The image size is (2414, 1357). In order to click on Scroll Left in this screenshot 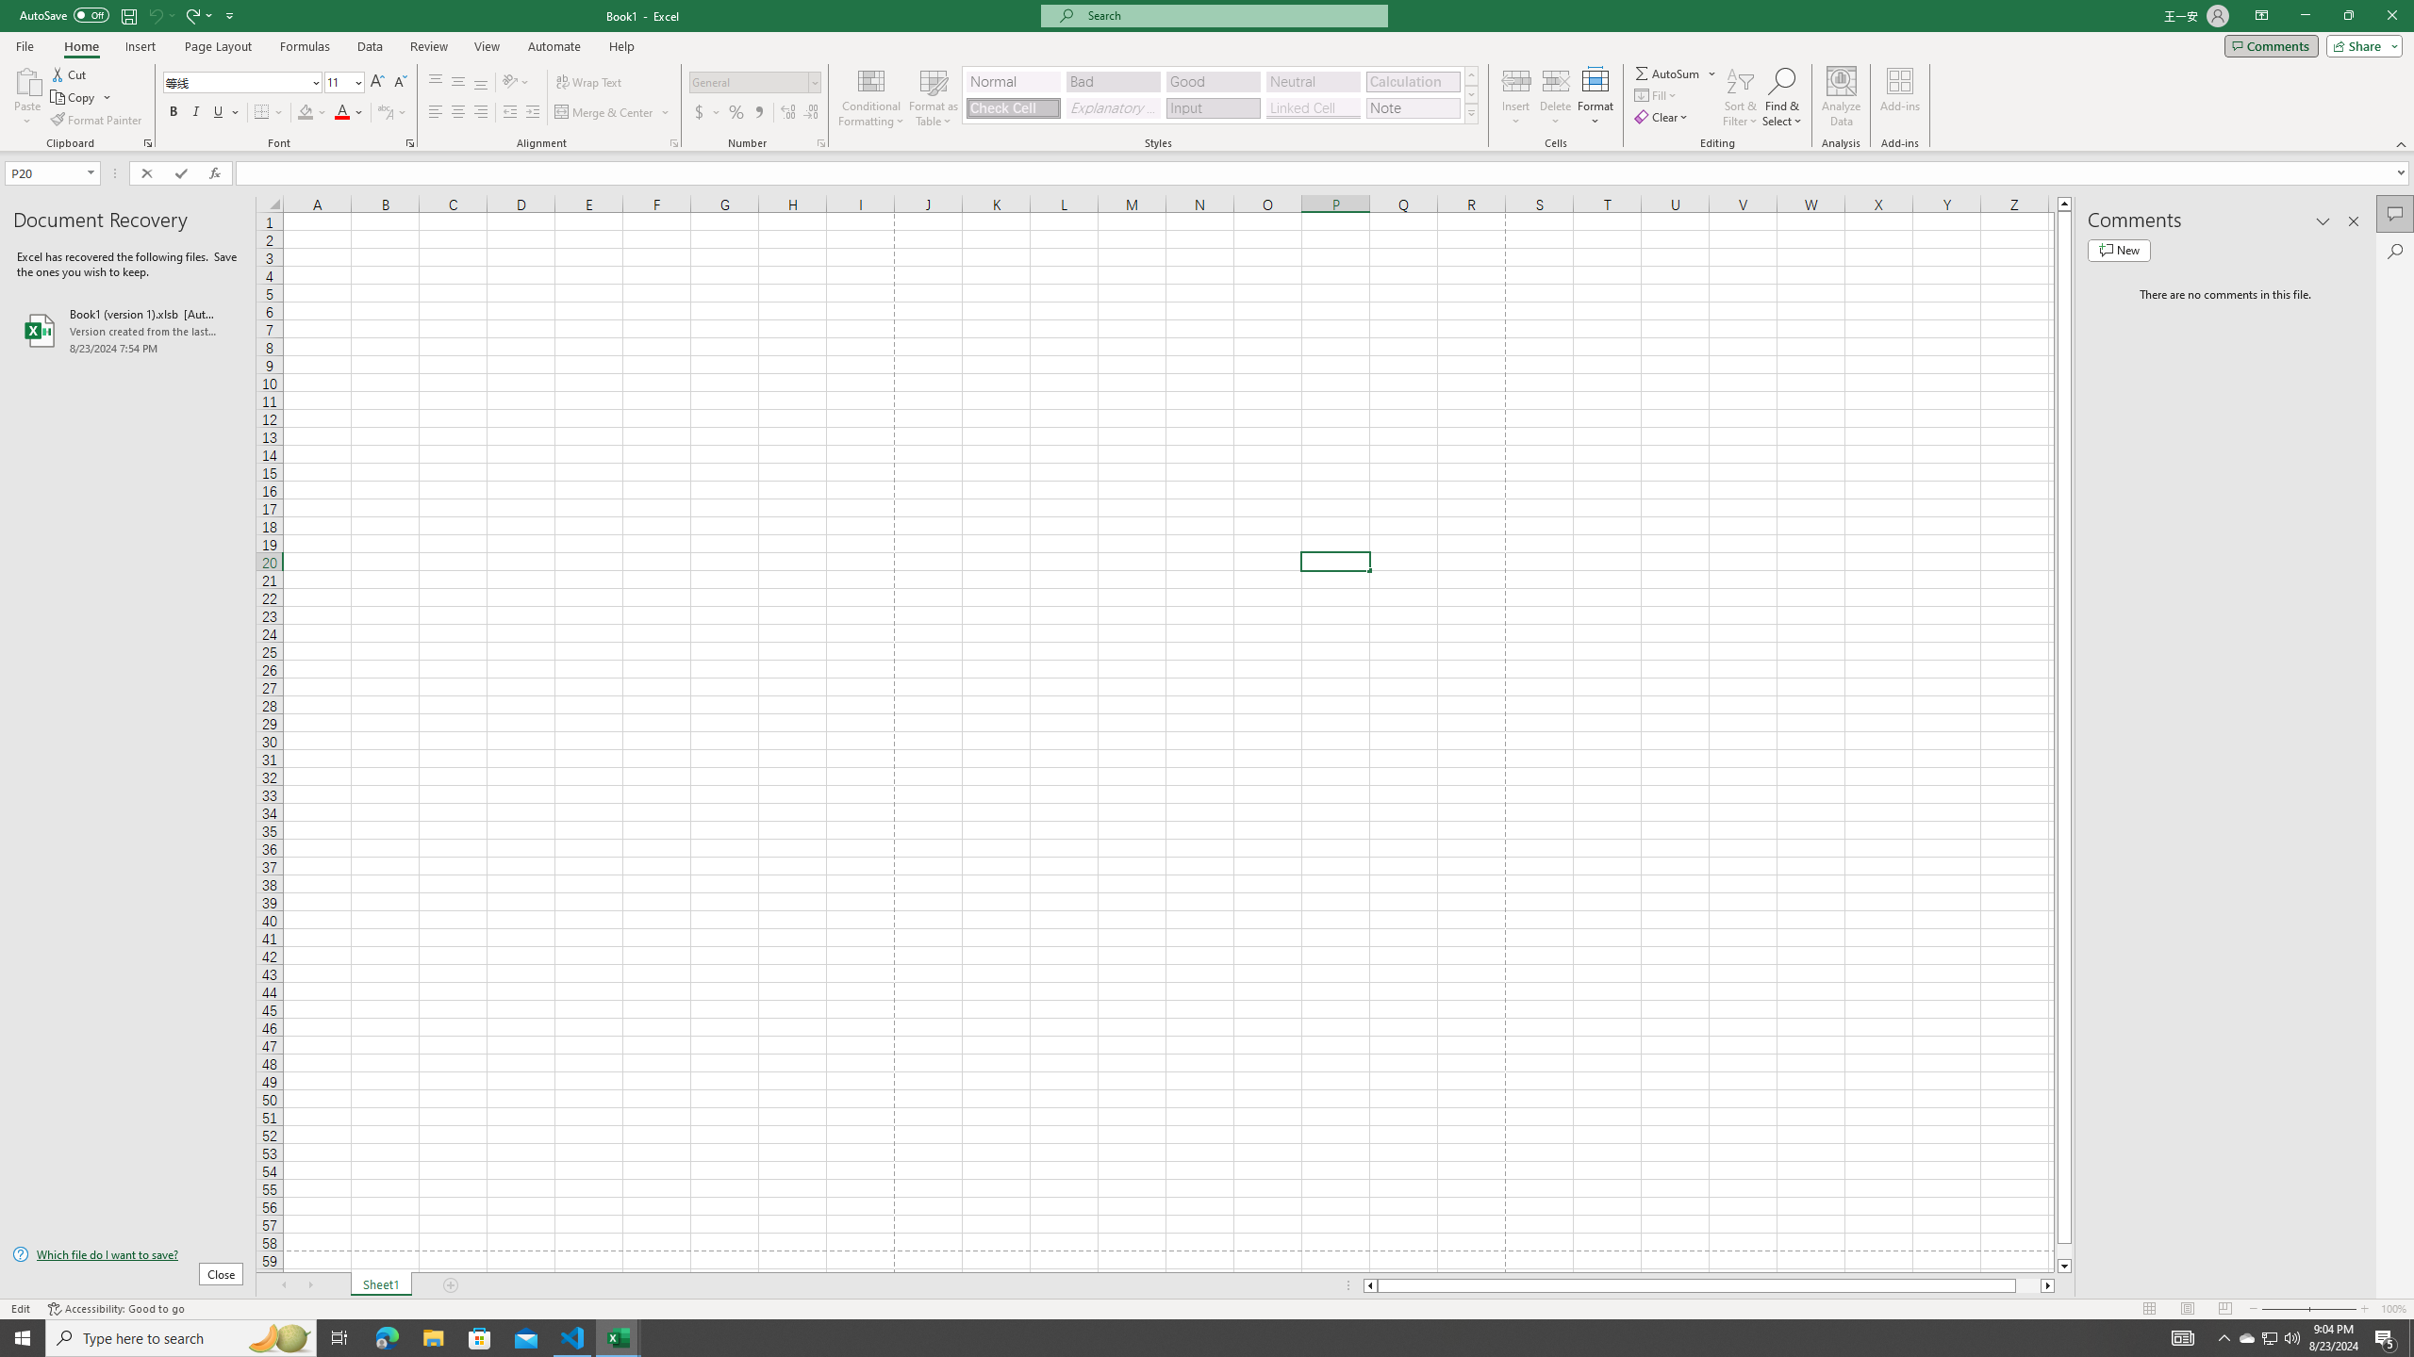, I will do `click(283, 1285)`.